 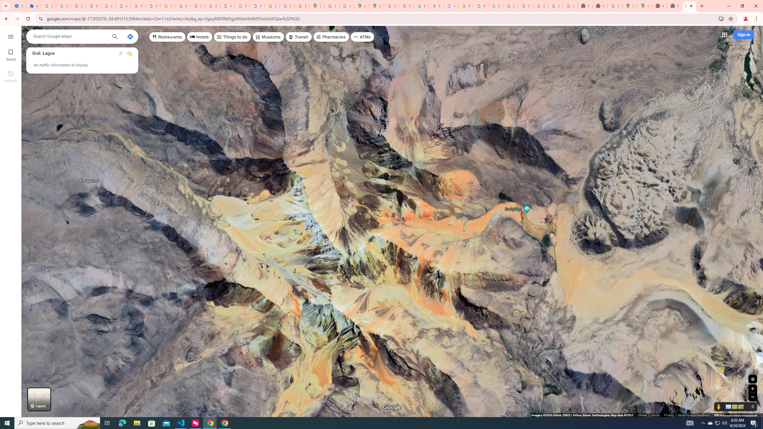 What do you see at coordinates (63, 6) in the screenshot?
I see `Delete photos & videos - Computer - Google Photos Help` at bounding box center [63, 6].